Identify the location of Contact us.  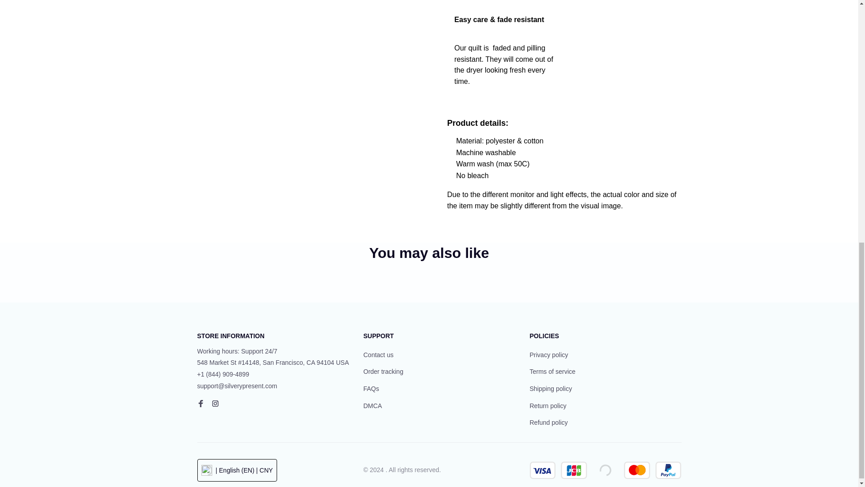
(378, 355).